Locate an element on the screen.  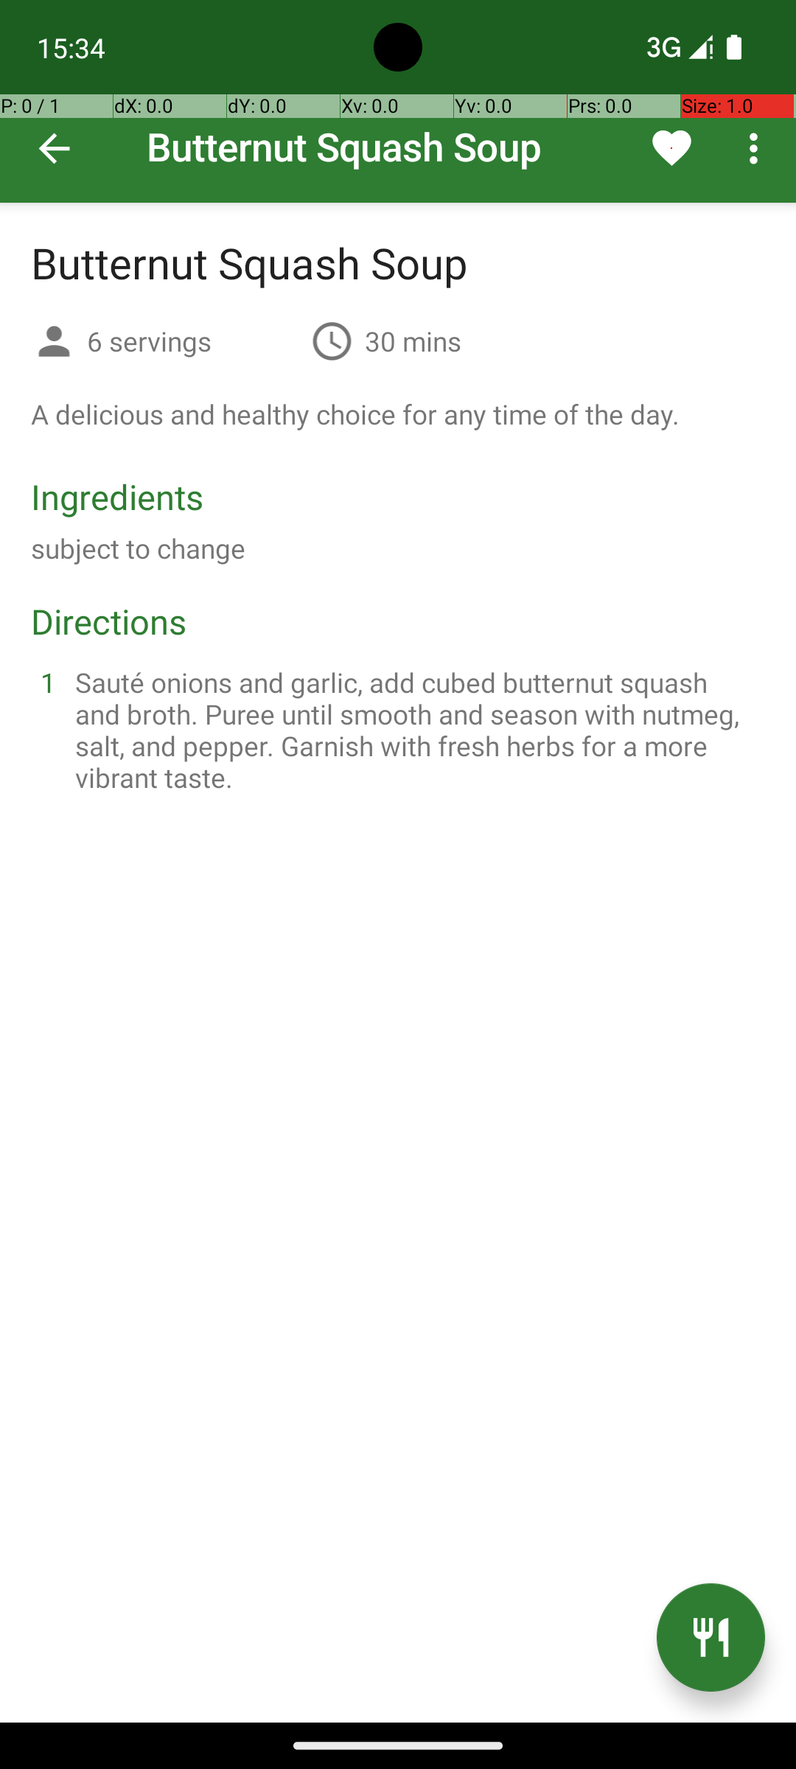
Sauté onions and garlic, add cubed butternut squash and broth. Puree until smooth and season with nutmeg, salt, and pepper. Garnish with fresh herbs for a more vibrant taste. is located at coordinates (416, 730).